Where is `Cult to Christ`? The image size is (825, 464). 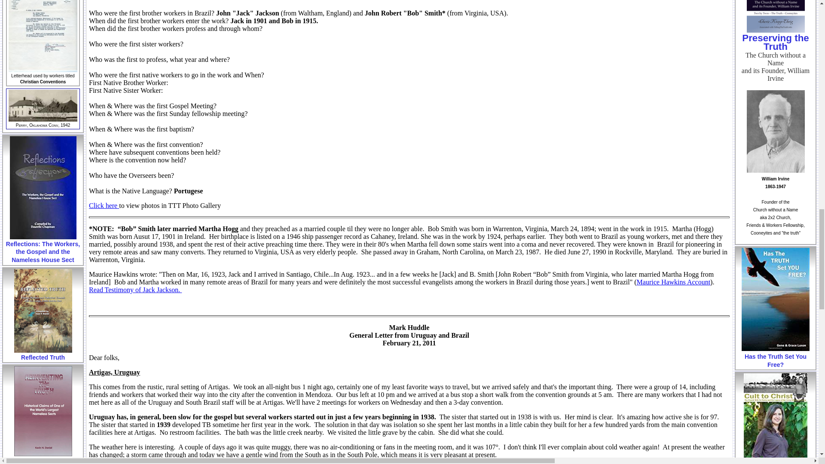 Cult to Christ is located at coordinates (775, 418).